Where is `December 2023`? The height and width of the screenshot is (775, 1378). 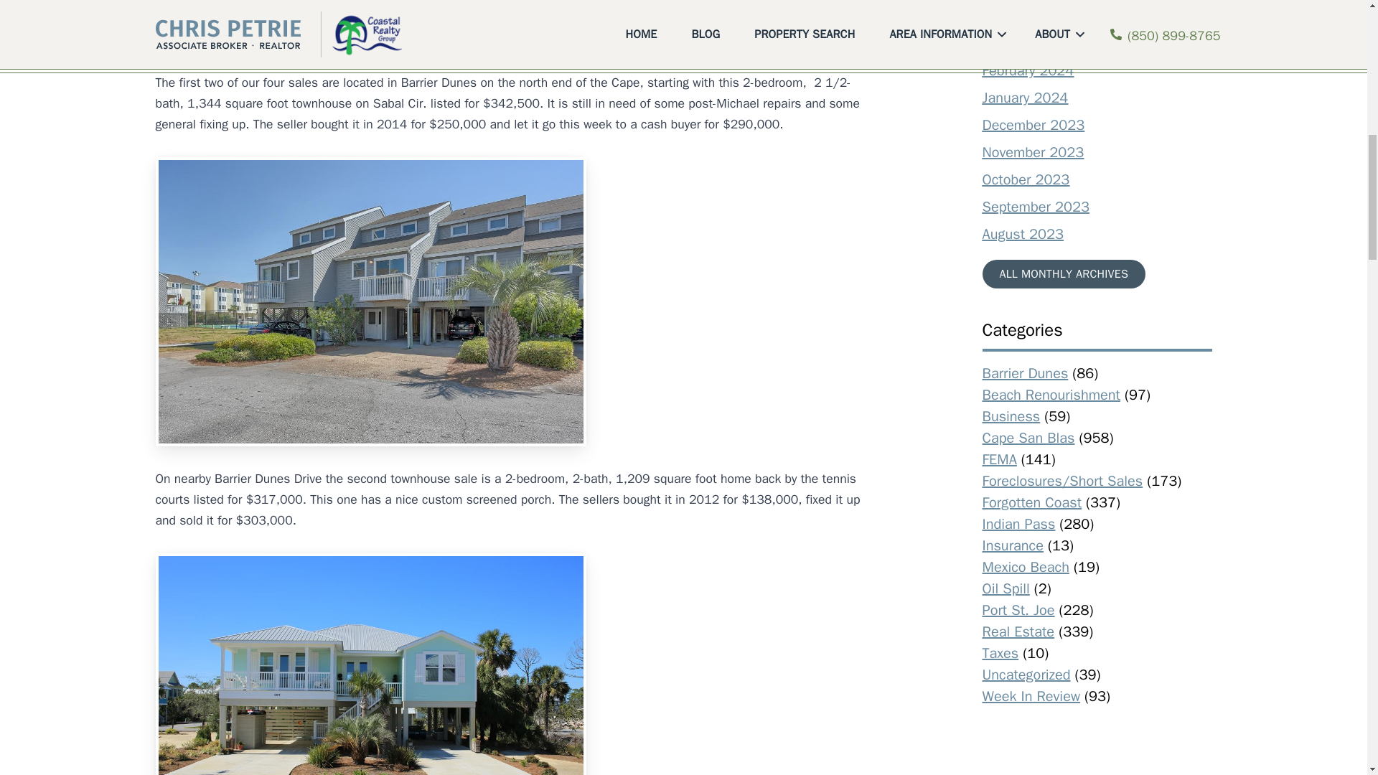
December 2023 is located at coordinates (1033, 125).